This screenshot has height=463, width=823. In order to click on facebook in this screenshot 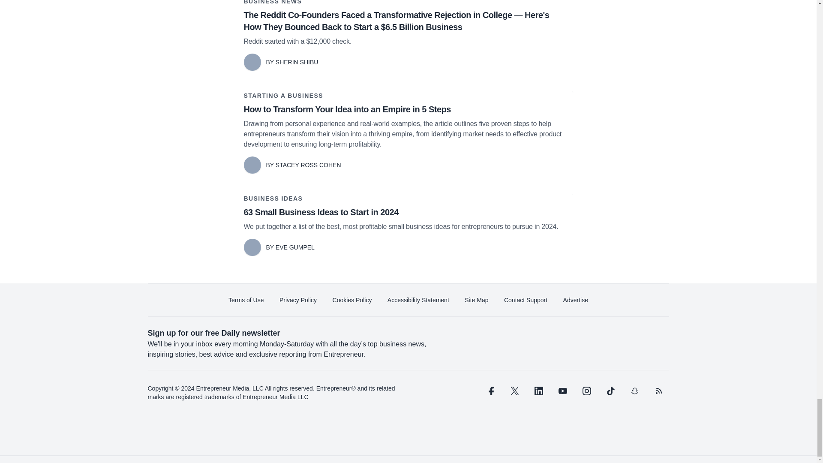, I will do `click(490, 391)`.